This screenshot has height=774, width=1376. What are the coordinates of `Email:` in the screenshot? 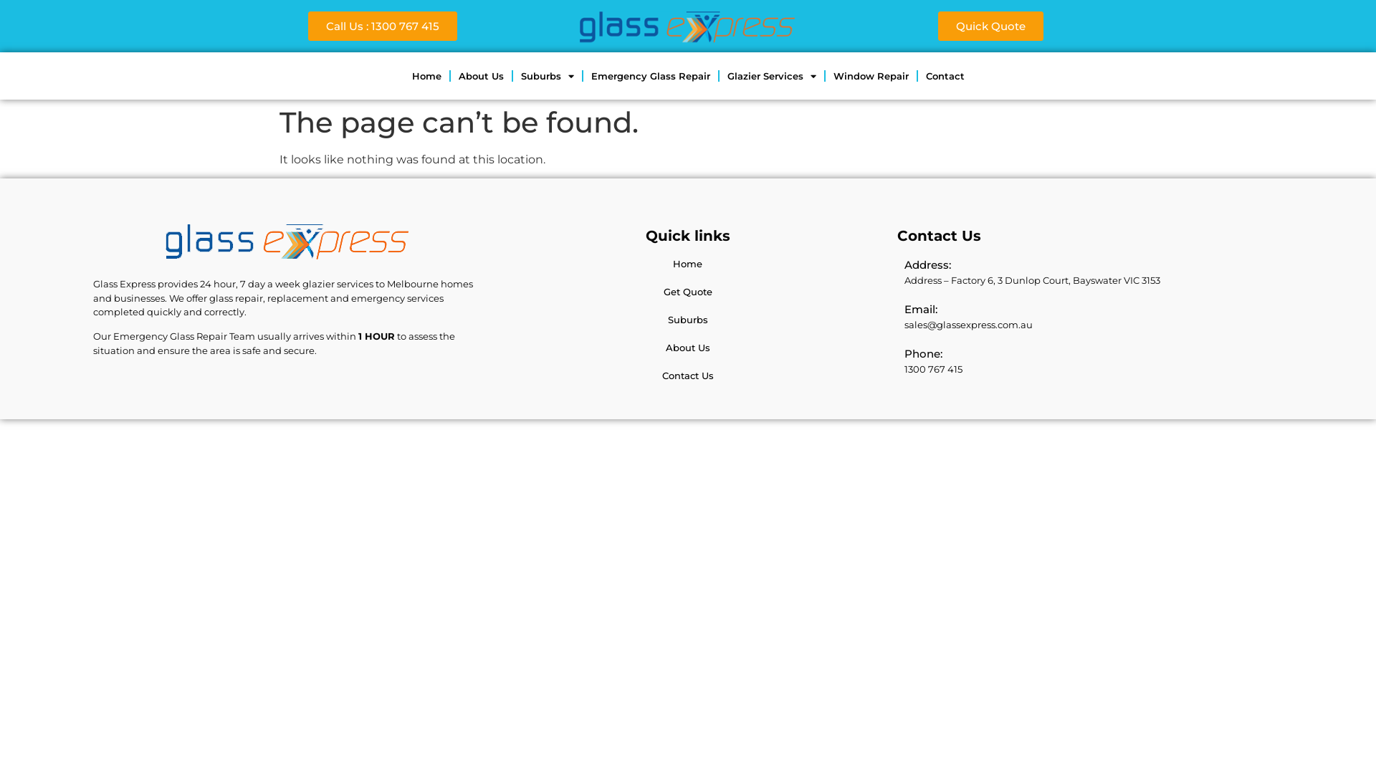 It's located at (921, 310).